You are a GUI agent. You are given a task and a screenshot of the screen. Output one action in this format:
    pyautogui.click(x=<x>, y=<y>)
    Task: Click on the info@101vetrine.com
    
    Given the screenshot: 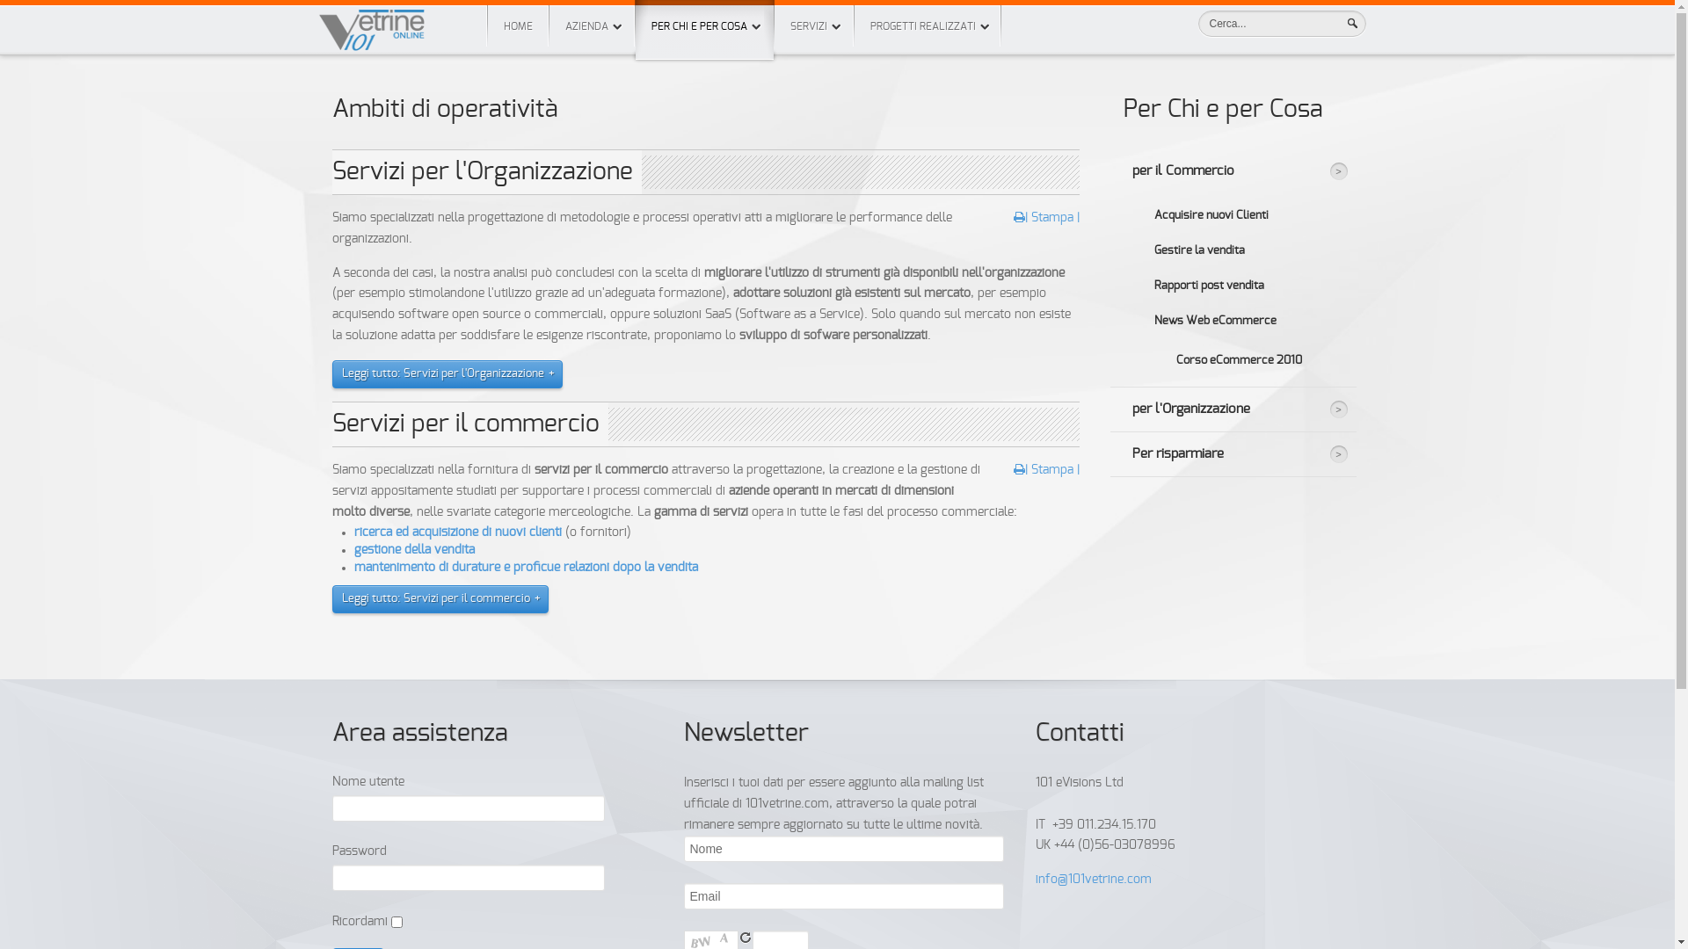 What is the action you would take?
    pyautogui.click(x=1094, y=880)
    